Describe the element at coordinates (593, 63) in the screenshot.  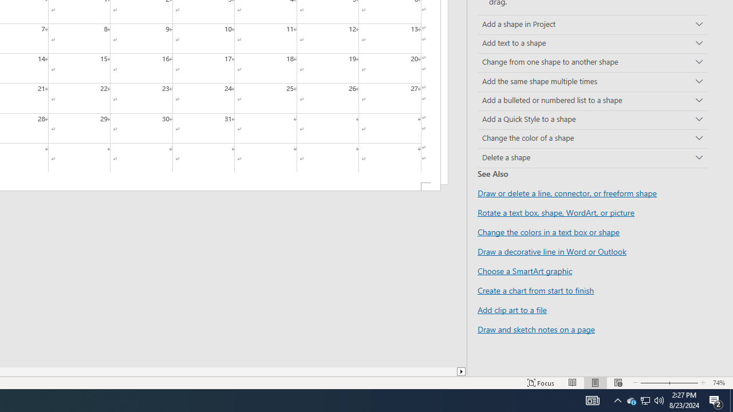
I see `Change from one shape to another shape` at that location.